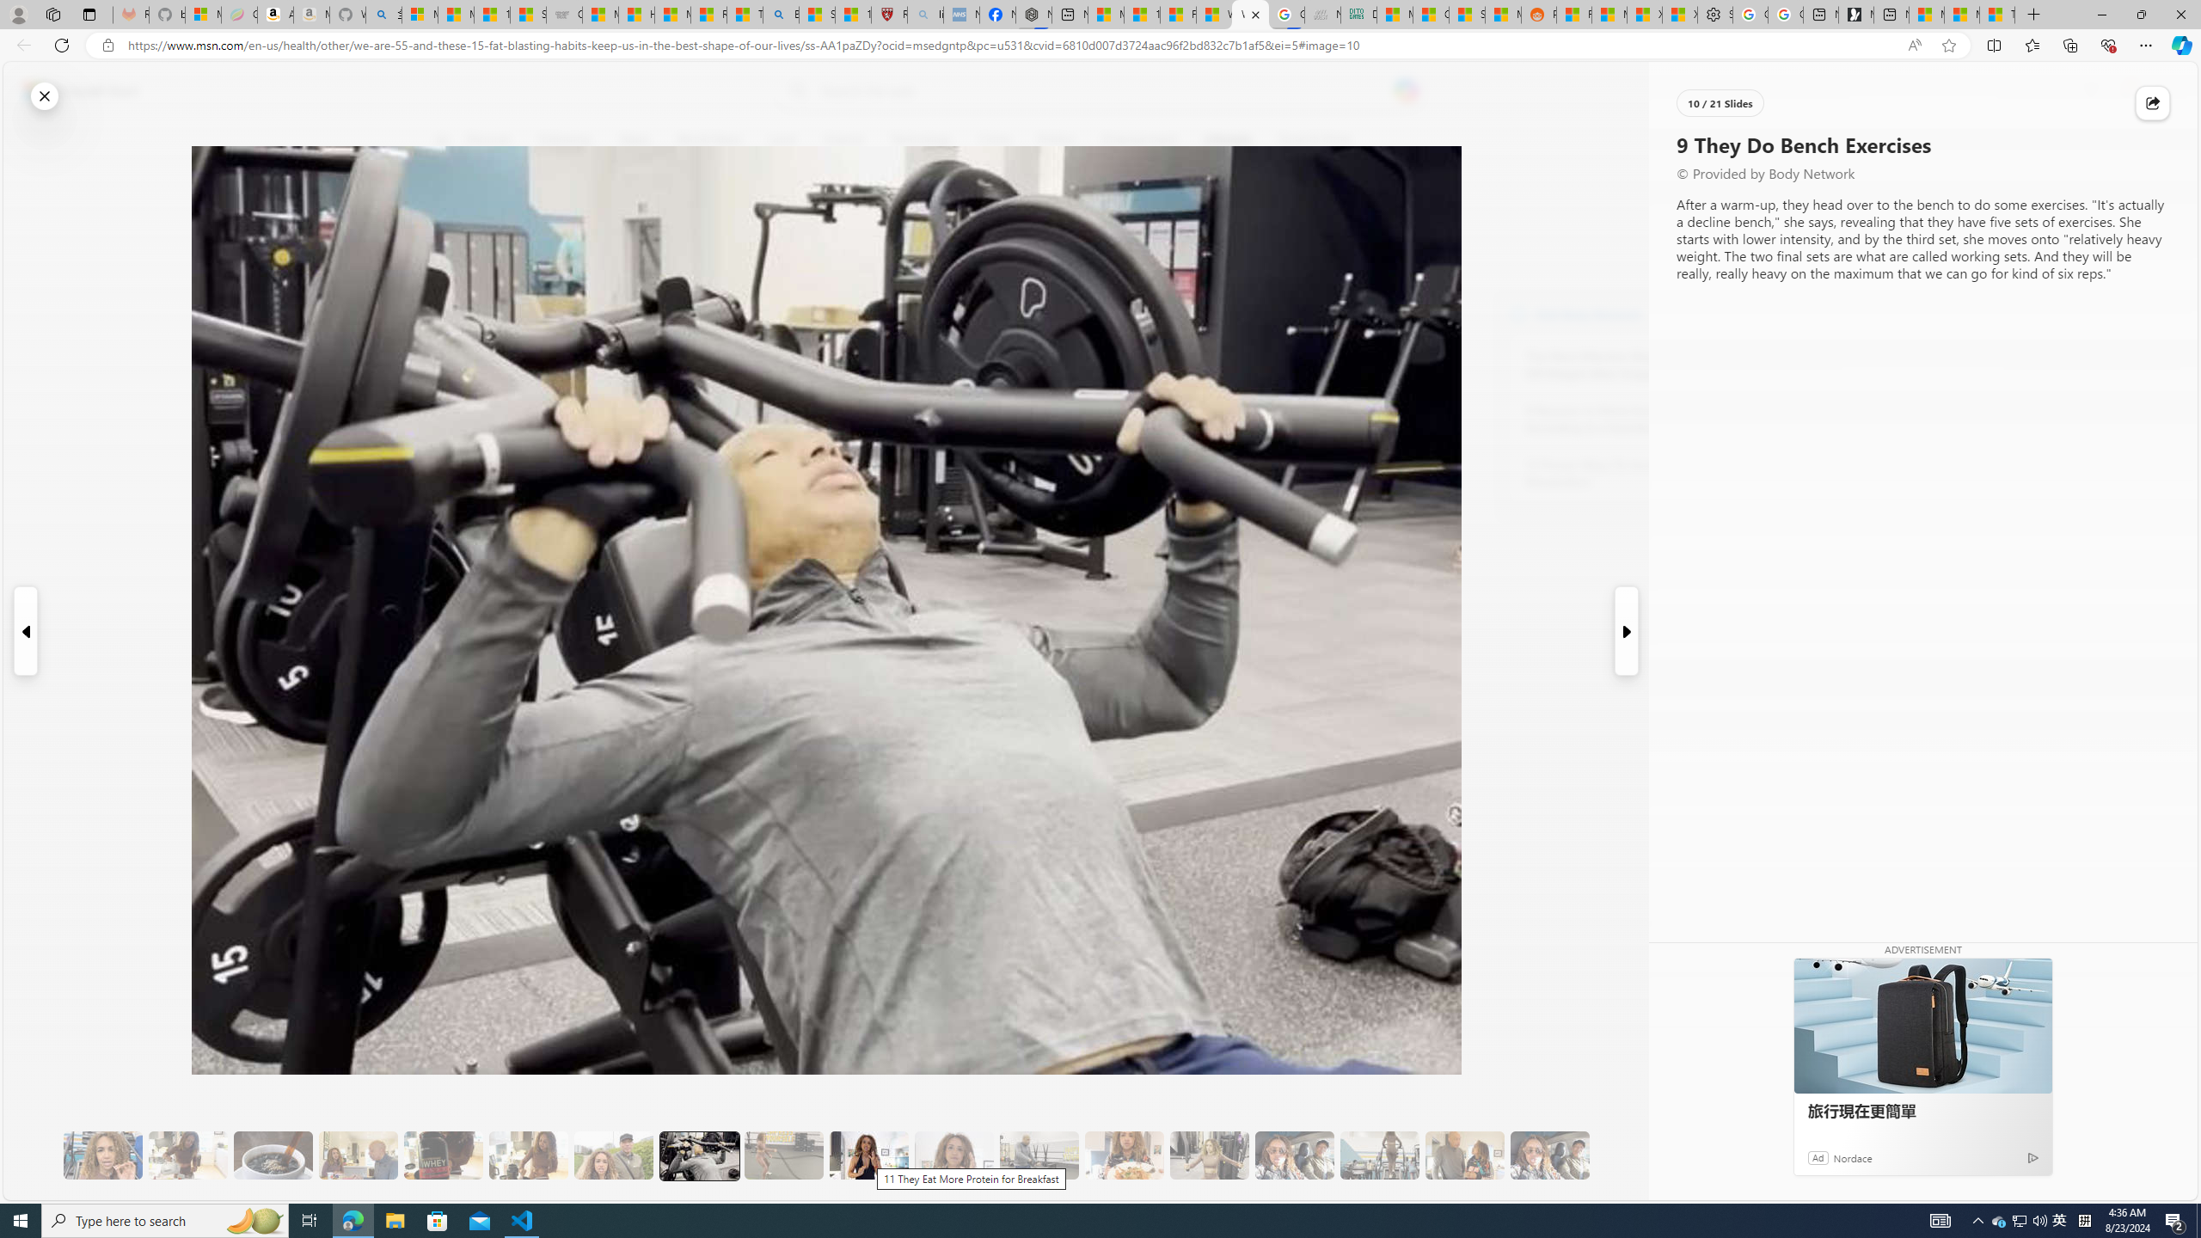 This screenshot has width=2201, height=1238. What do you see at coordinates (1104, 91) in the screenshot?
I see `Enter your search term` at bounding box center [1104, 91].